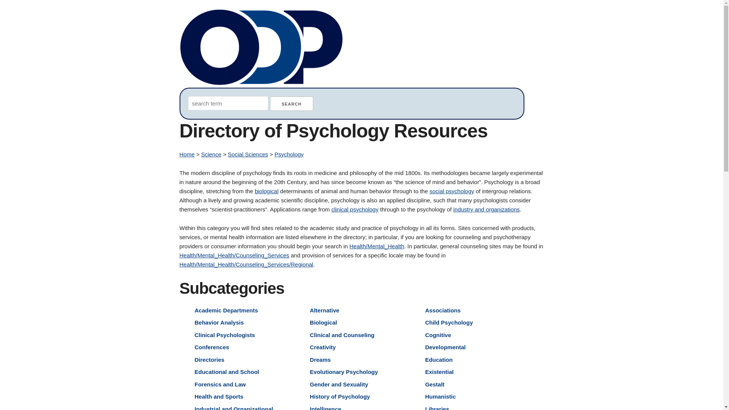 The height and width of the screenshot is (410, 729). I want to click on Behavior Analysis, so click(219, 322).